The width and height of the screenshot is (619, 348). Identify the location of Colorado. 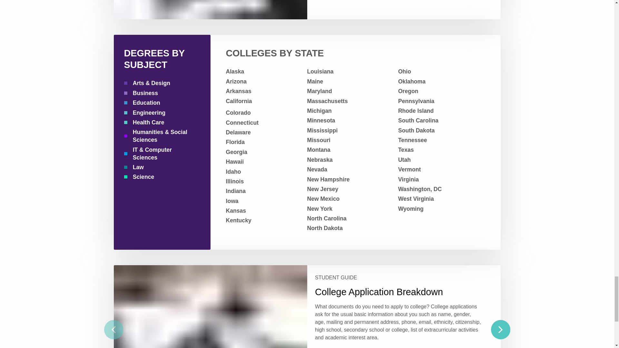
(264, 113).